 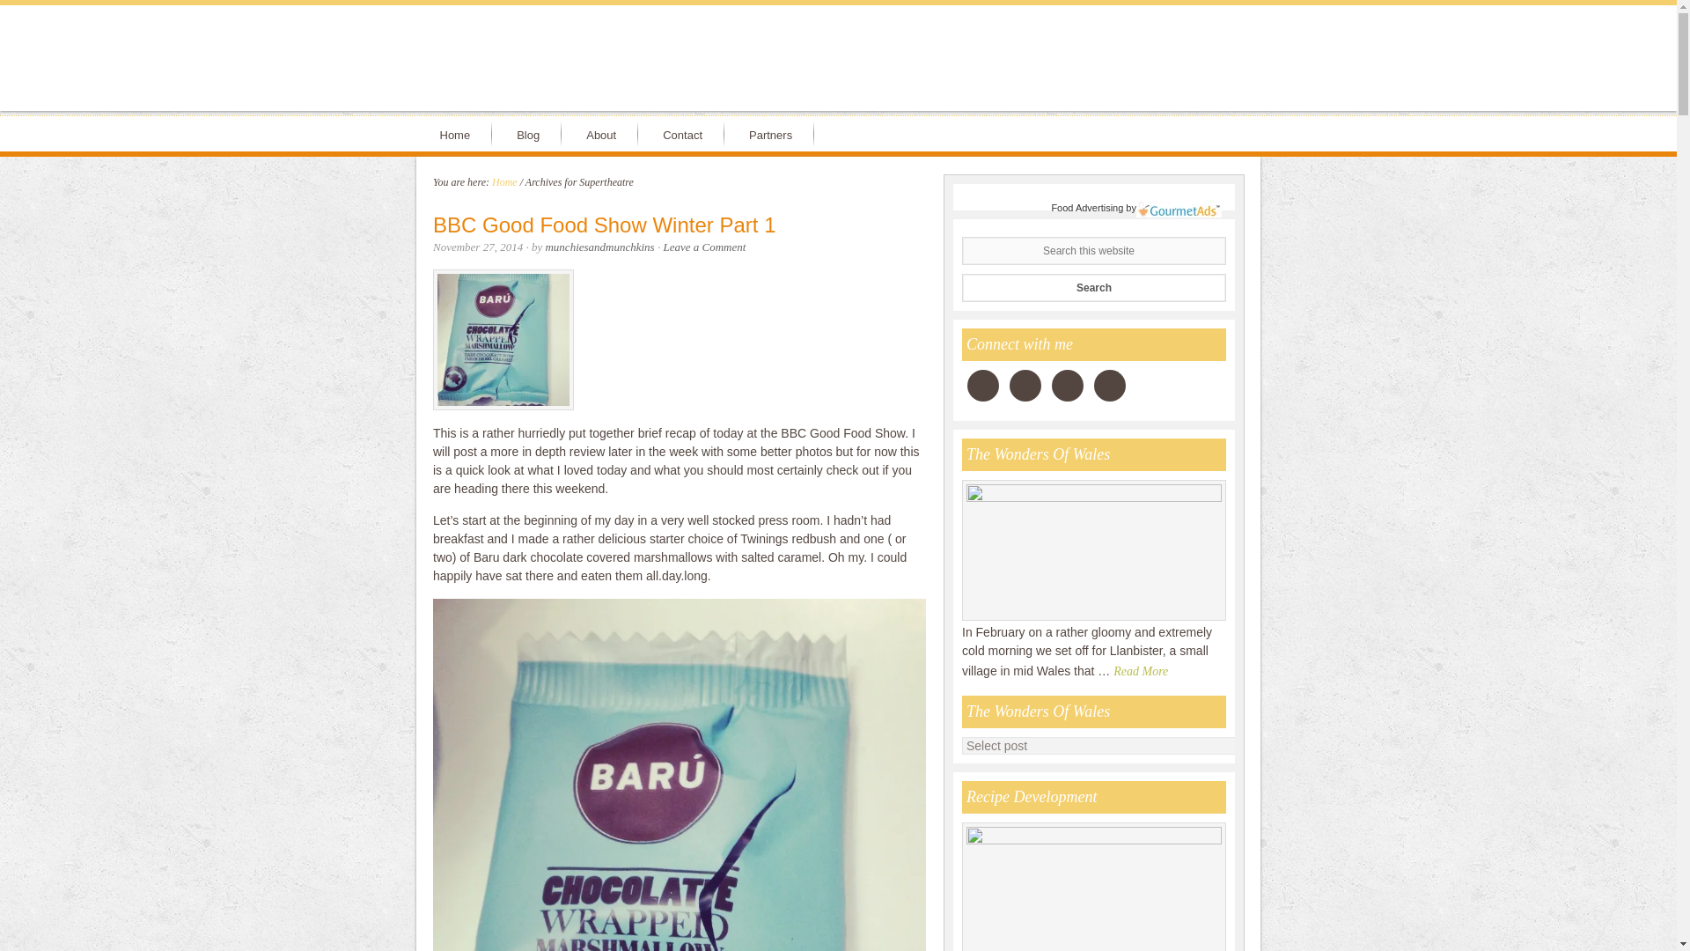 I want to click on Home, so click(x=503, y=181).